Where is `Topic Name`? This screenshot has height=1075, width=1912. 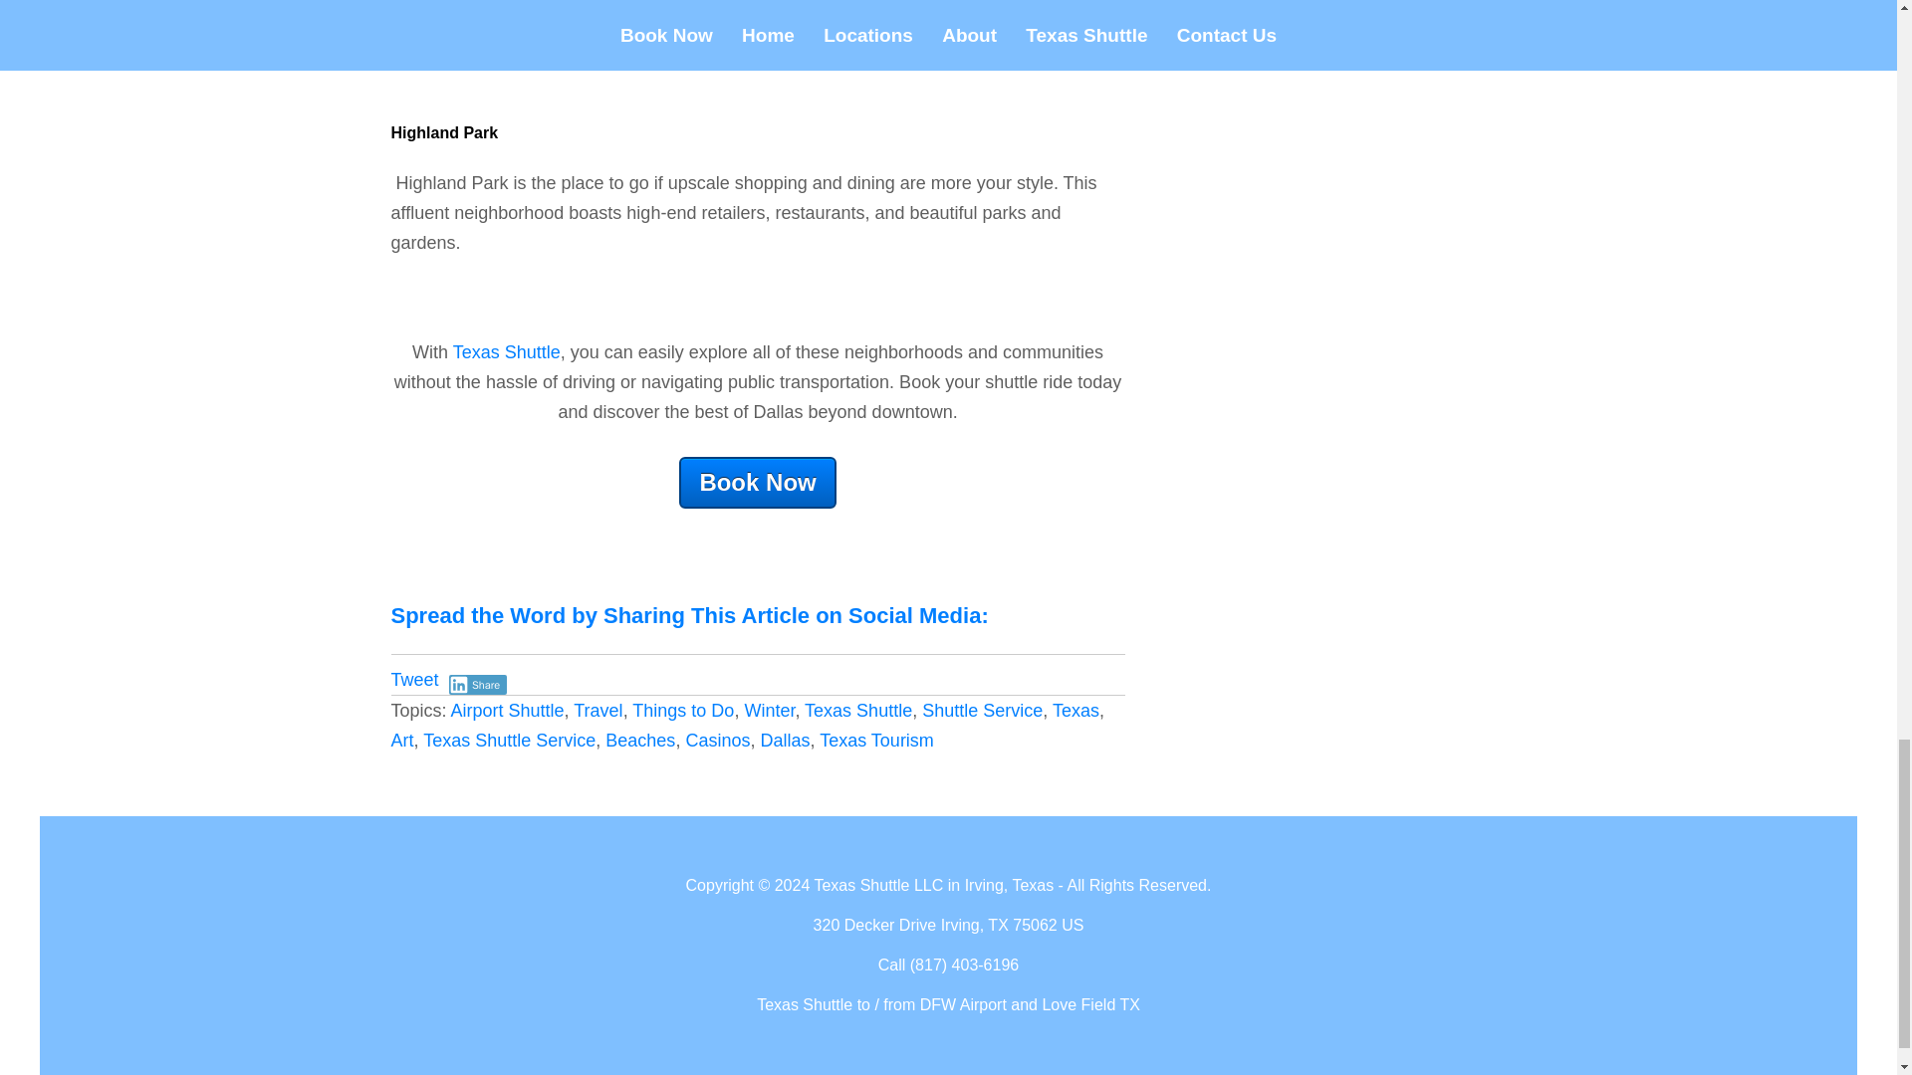 Topic Name is located at coordinates (639, 741).